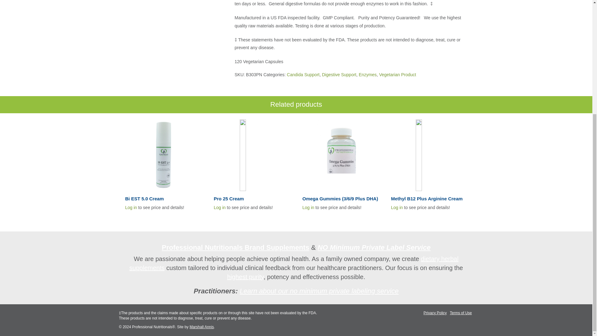 Image resolution: width=597 pixels, height=336 pixels. What do you see at coordinates (339, 75) in the screenshot?
I see `Digestive Support` at bounding box center [339, 75].